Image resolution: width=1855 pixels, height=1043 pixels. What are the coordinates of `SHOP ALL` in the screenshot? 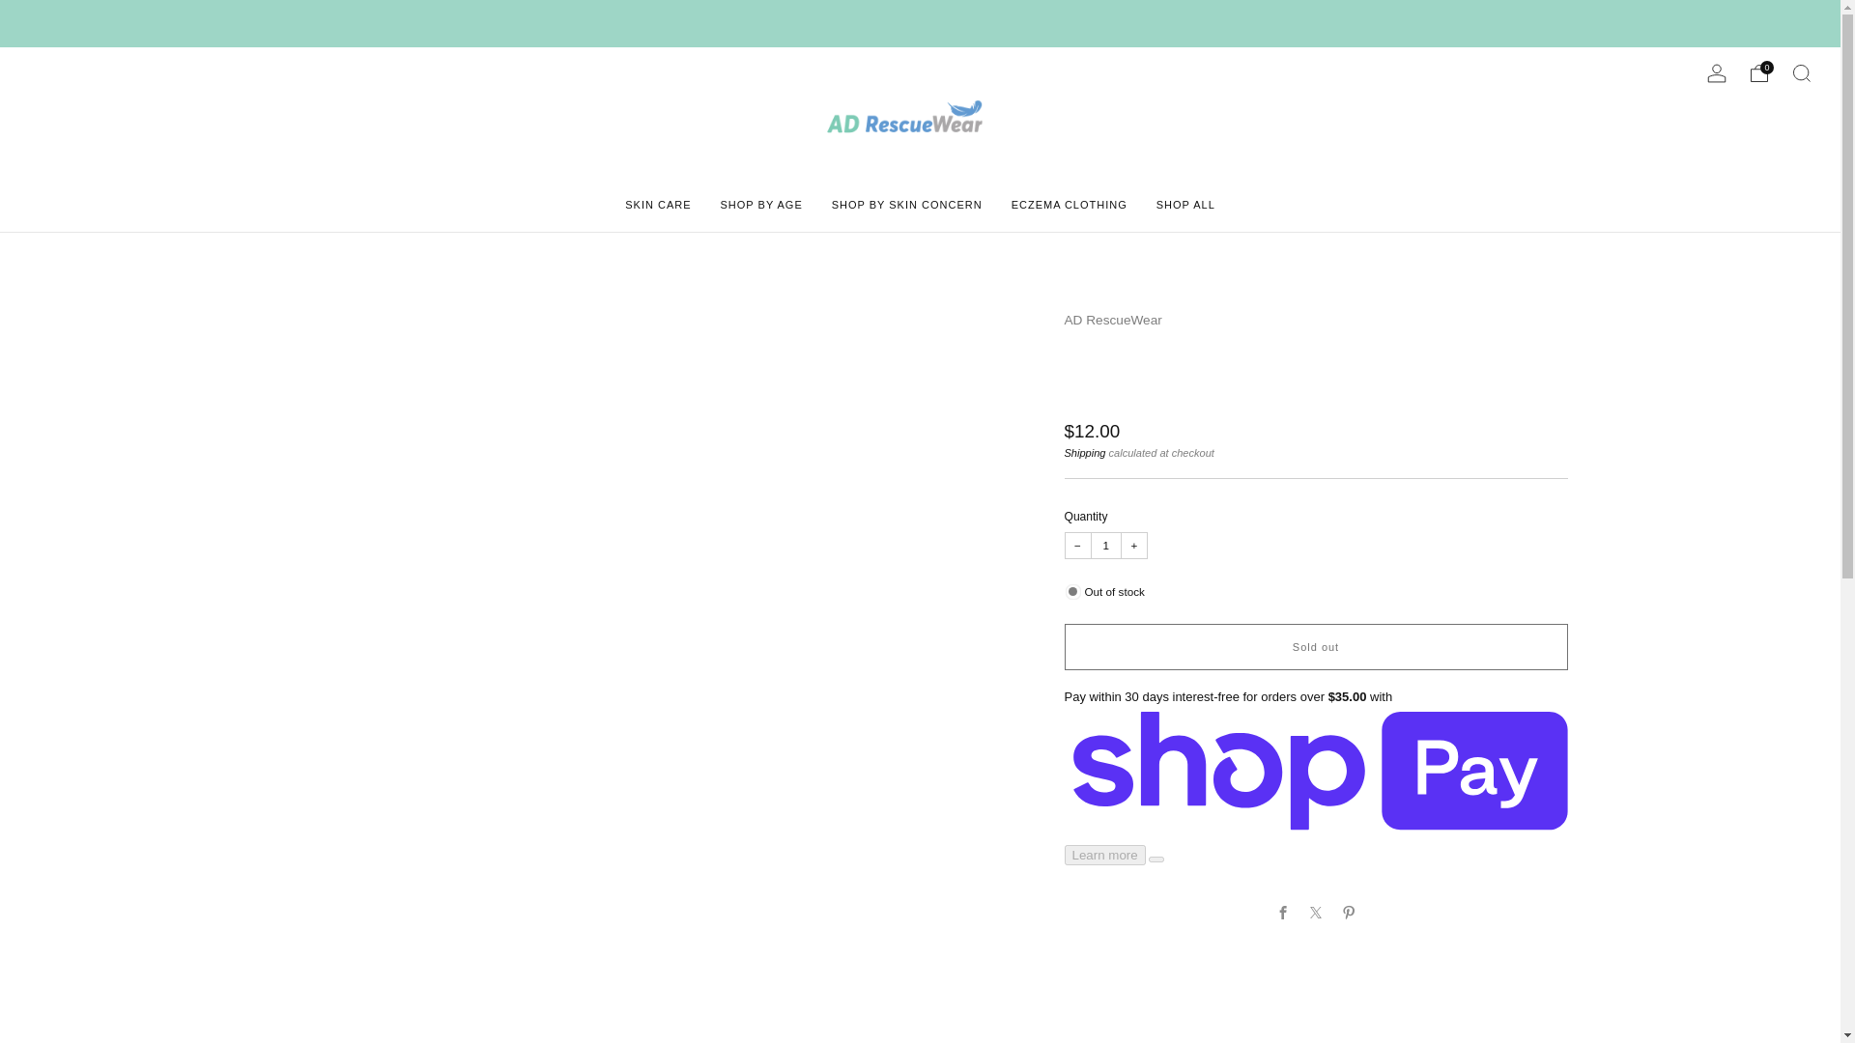 It's located at (1184, 204).